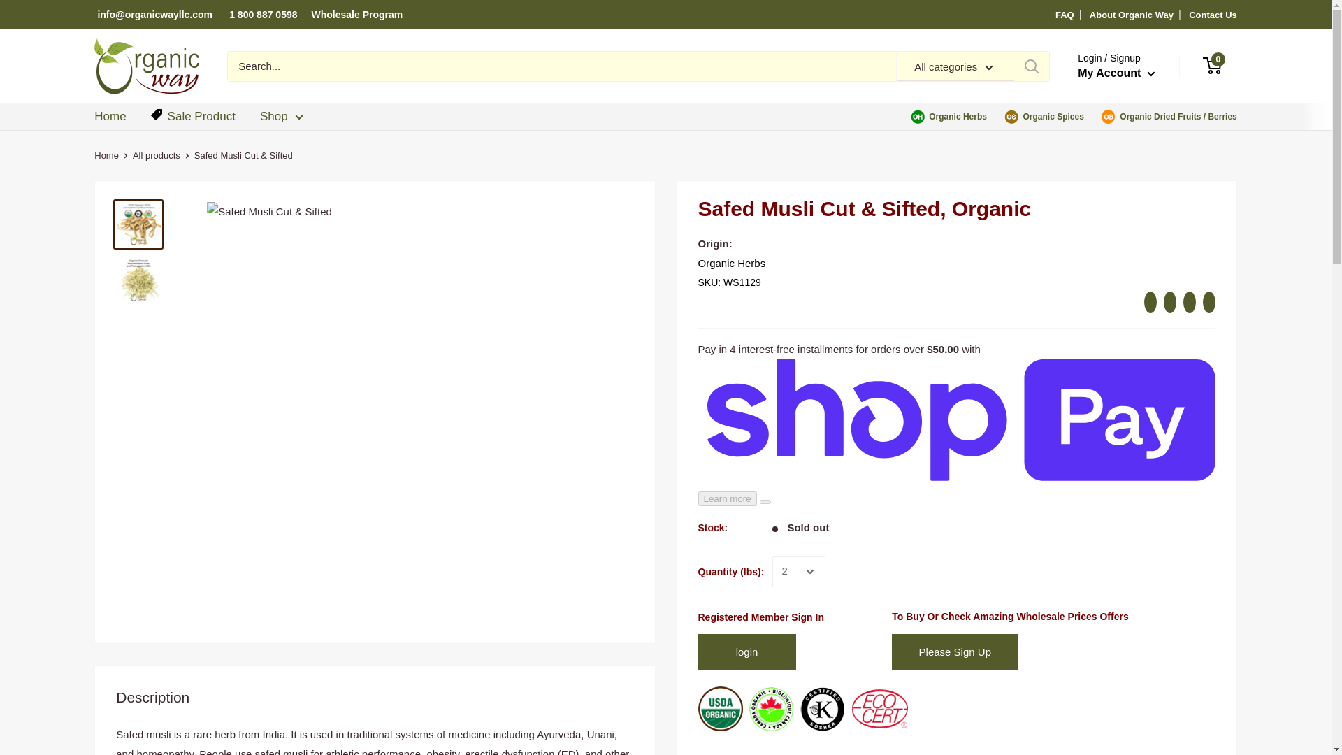 The width and height of the screenshot is (1342, 755). I want to click on Contact Us, so click(1213, 15).